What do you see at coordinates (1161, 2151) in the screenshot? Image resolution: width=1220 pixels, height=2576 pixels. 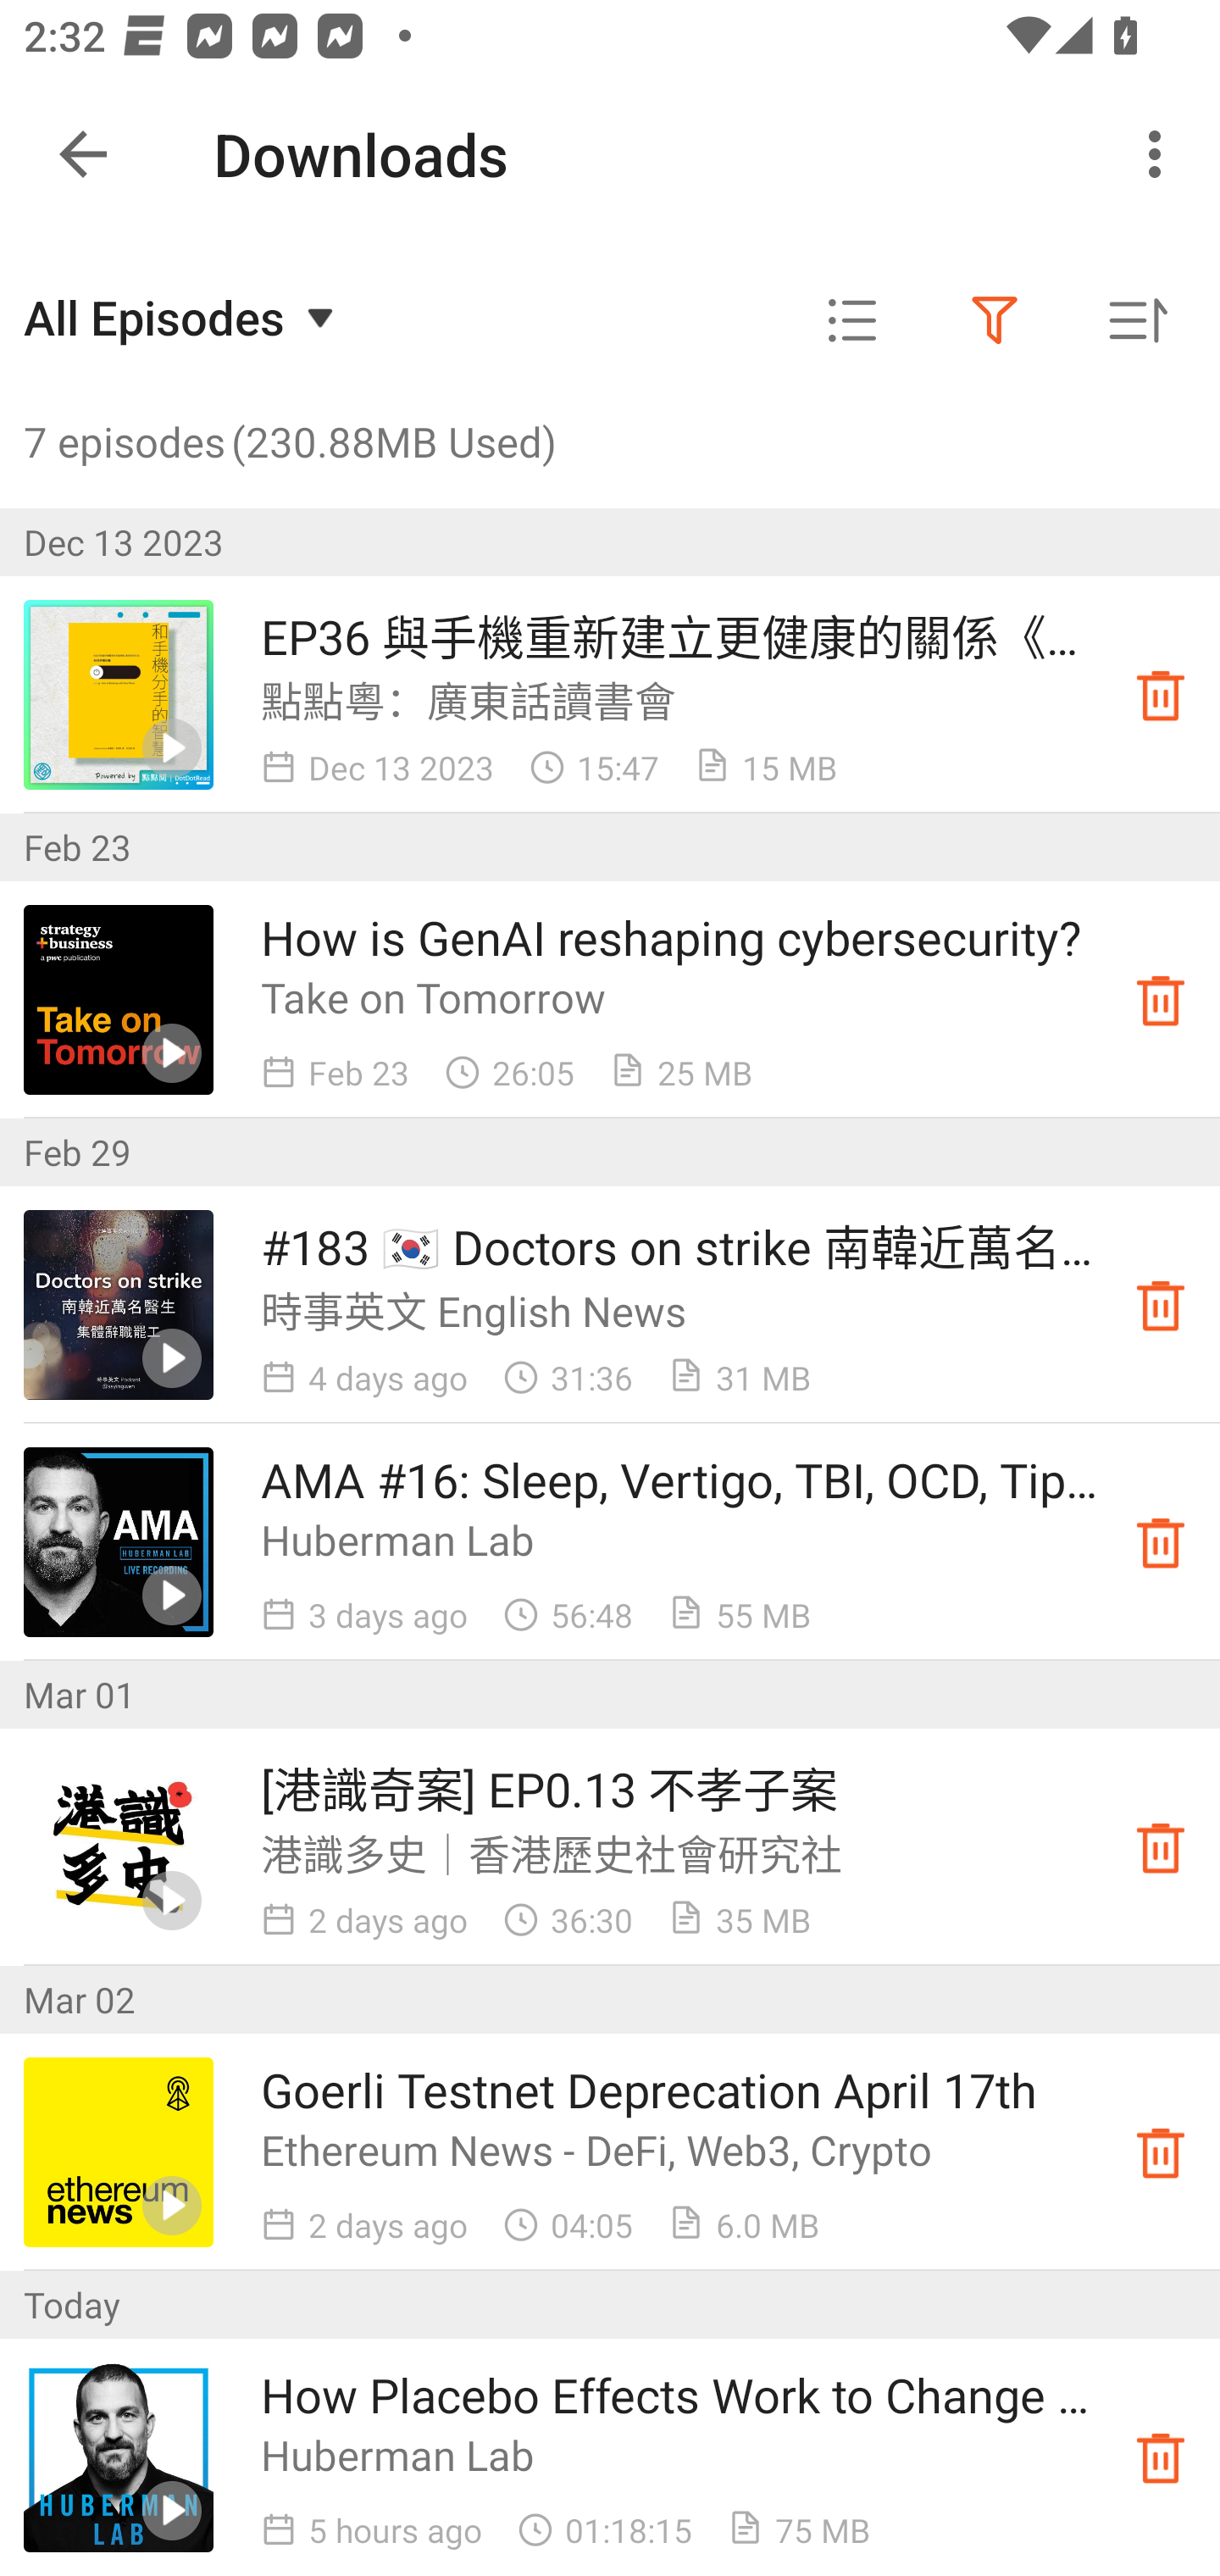 I see `Downloaded` at bounding box center [1161, 2151].